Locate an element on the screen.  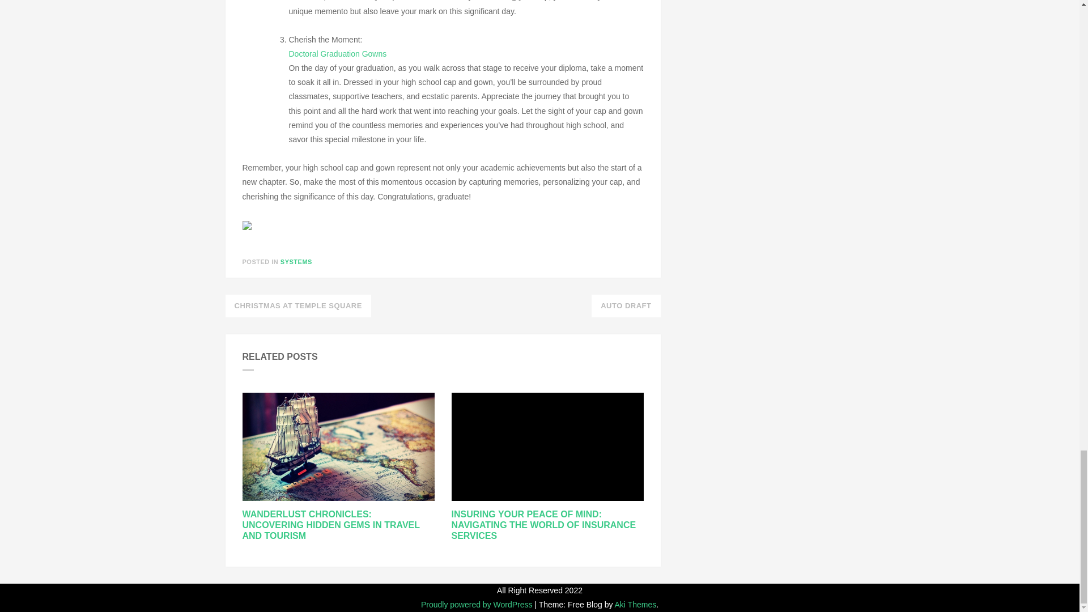
CHRISTMAS AT TEMPLE SQUARE is located at coordinates (298, 306).